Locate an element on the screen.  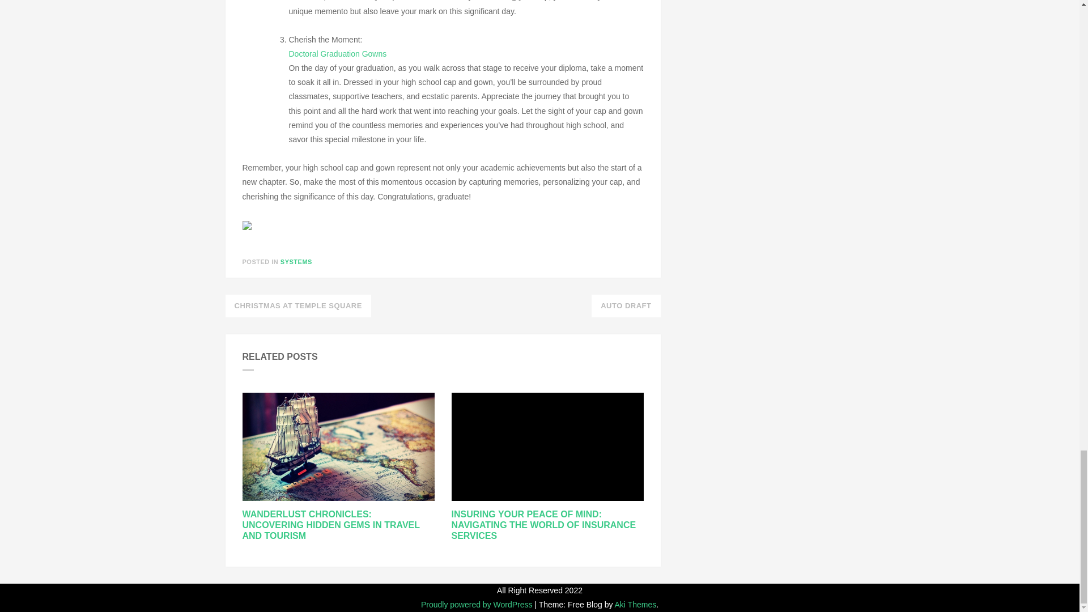
CHRISTMAS AT TEMPLE SQUARE is located at coordinates (298, 306).